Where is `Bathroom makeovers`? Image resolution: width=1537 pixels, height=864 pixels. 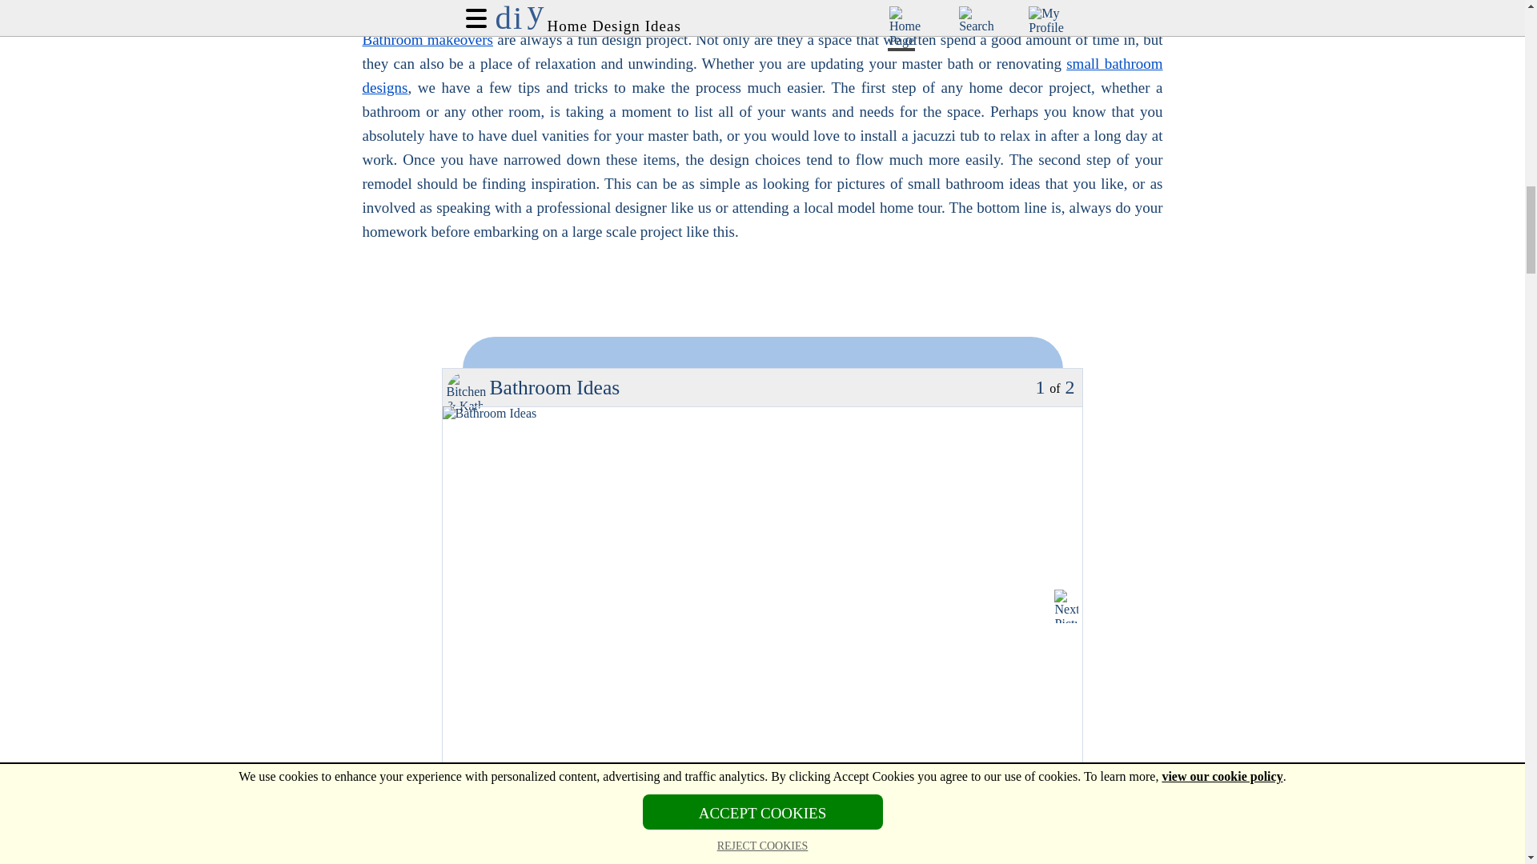 Bathroom makeovers is located at coordinates (427, 39).